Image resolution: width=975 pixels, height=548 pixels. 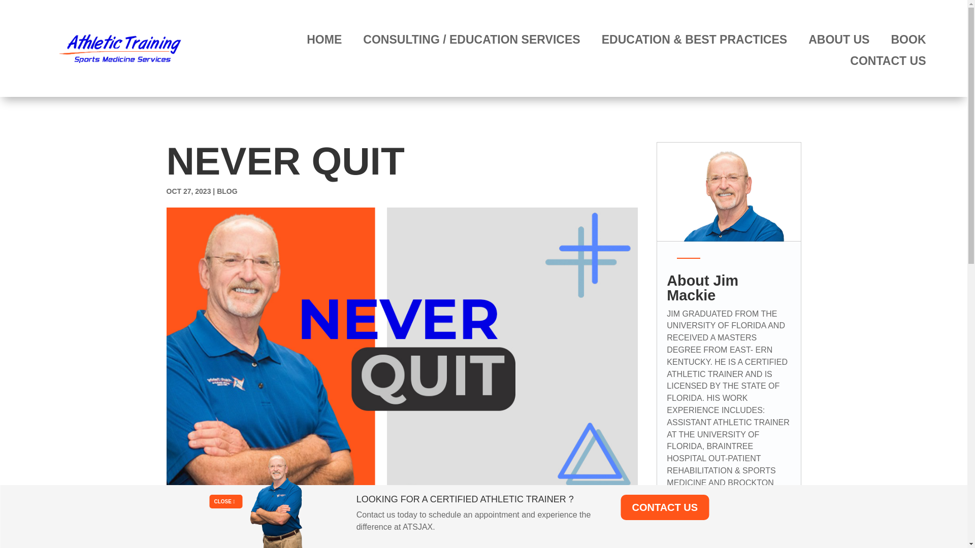 I want to click on CONTACT US, so click(x=664, y=507).